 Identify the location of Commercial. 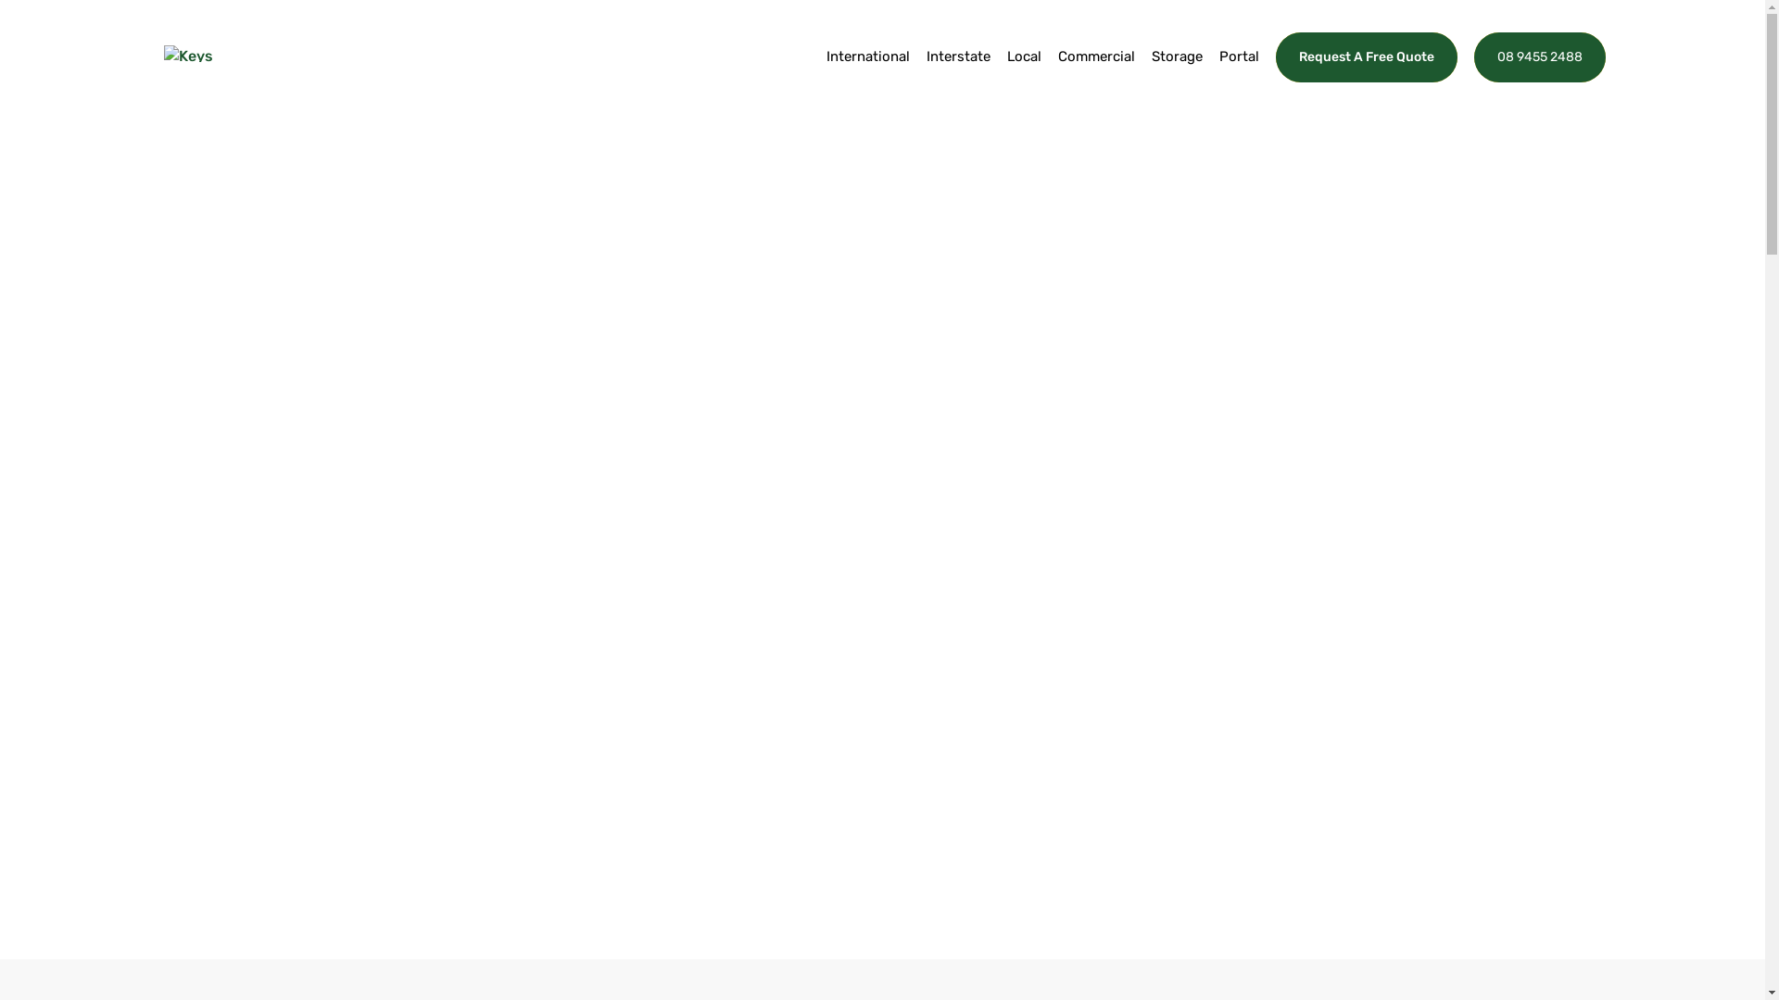
(1097, 79).